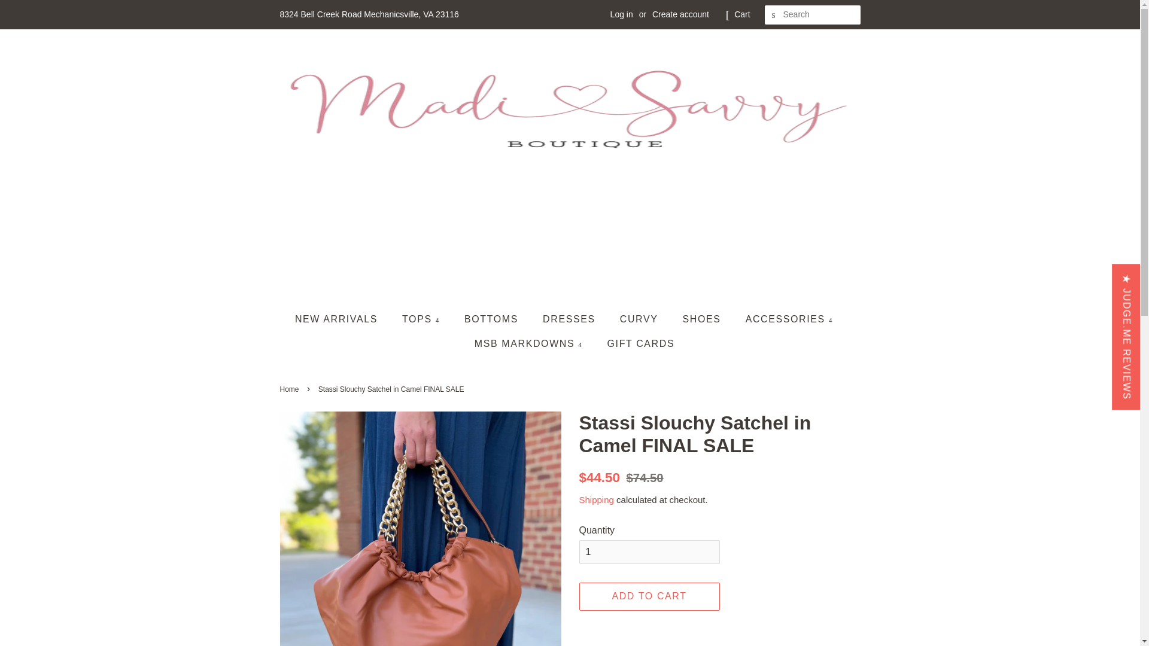 The height and width of the screenshot is (646, 1149). I want to click on Create account, so click(680, 14).